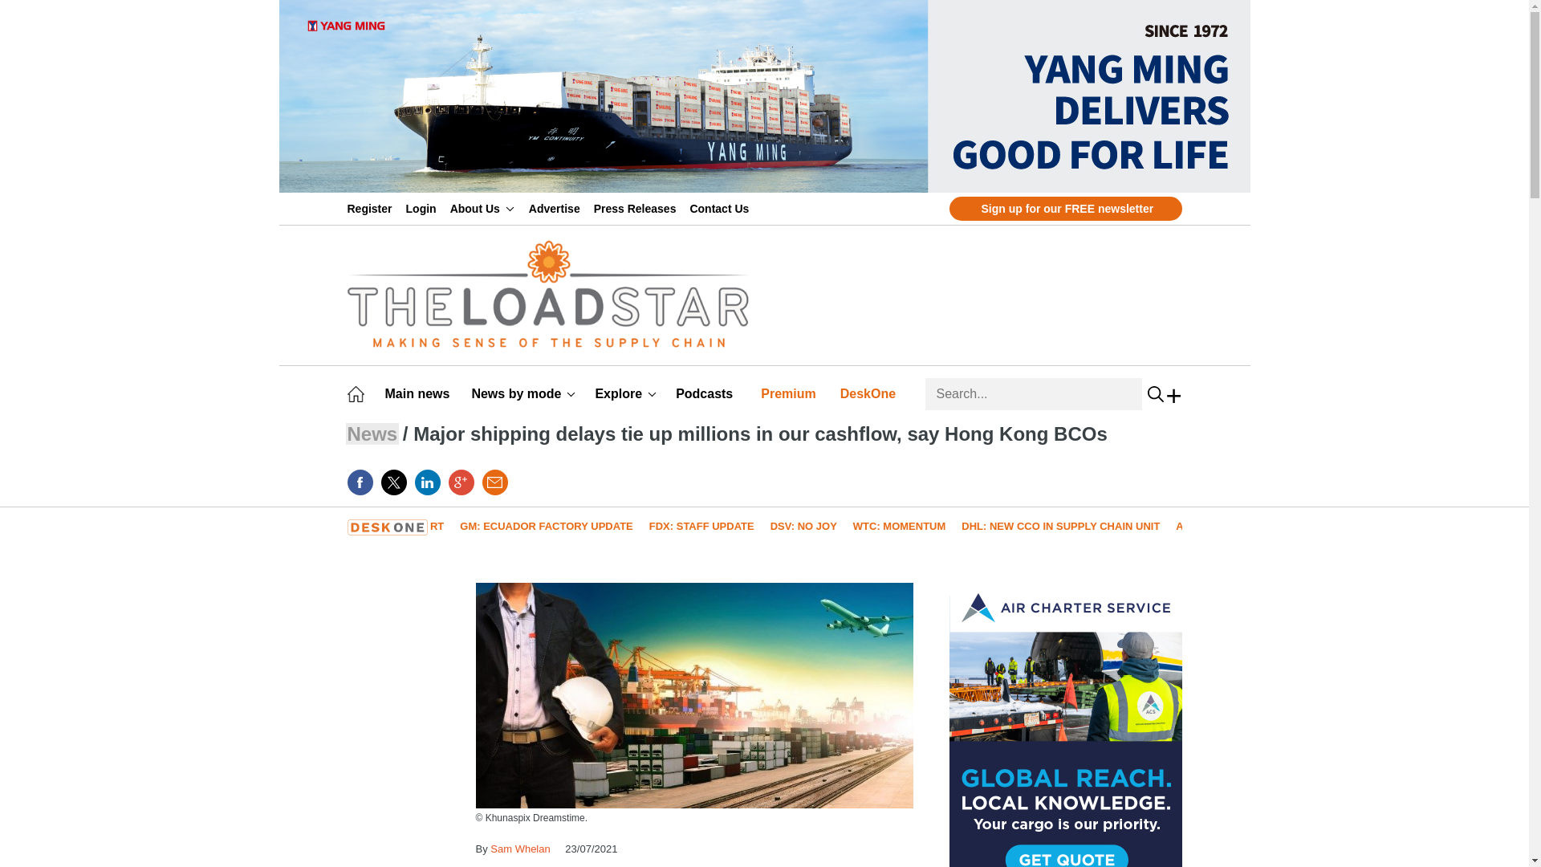 This screenshot has height=867, width=1541. What do you see at coordinates (791, 393) in the screenshot?
I see `Premium` at bounding box center [791, 393].